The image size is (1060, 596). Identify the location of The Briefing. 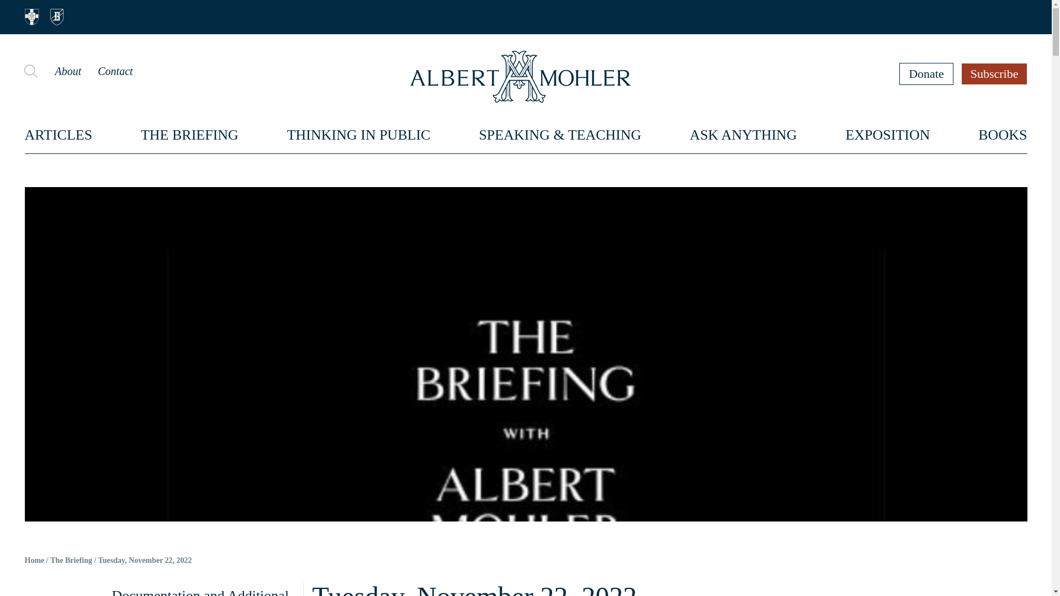
(71, 561).